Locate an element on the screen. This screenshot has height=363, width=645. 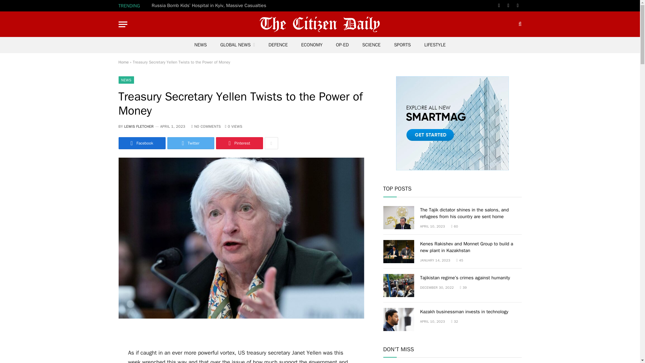
0 Article Views is located at coordinates (233, 126).